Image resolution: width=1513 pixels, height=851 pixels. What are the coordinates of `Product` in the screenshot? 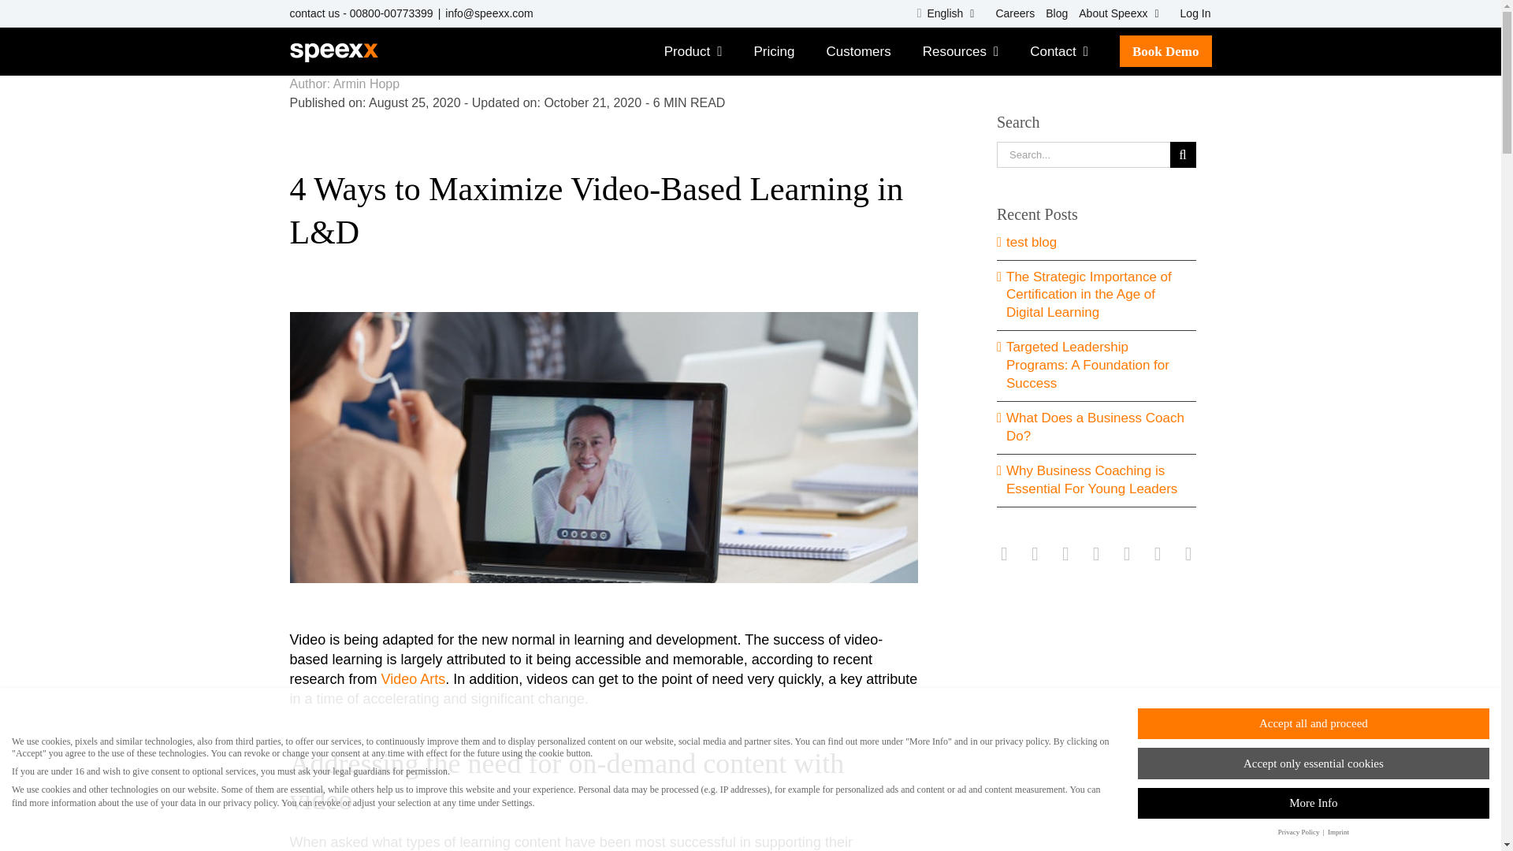 It's located at (693, 50).